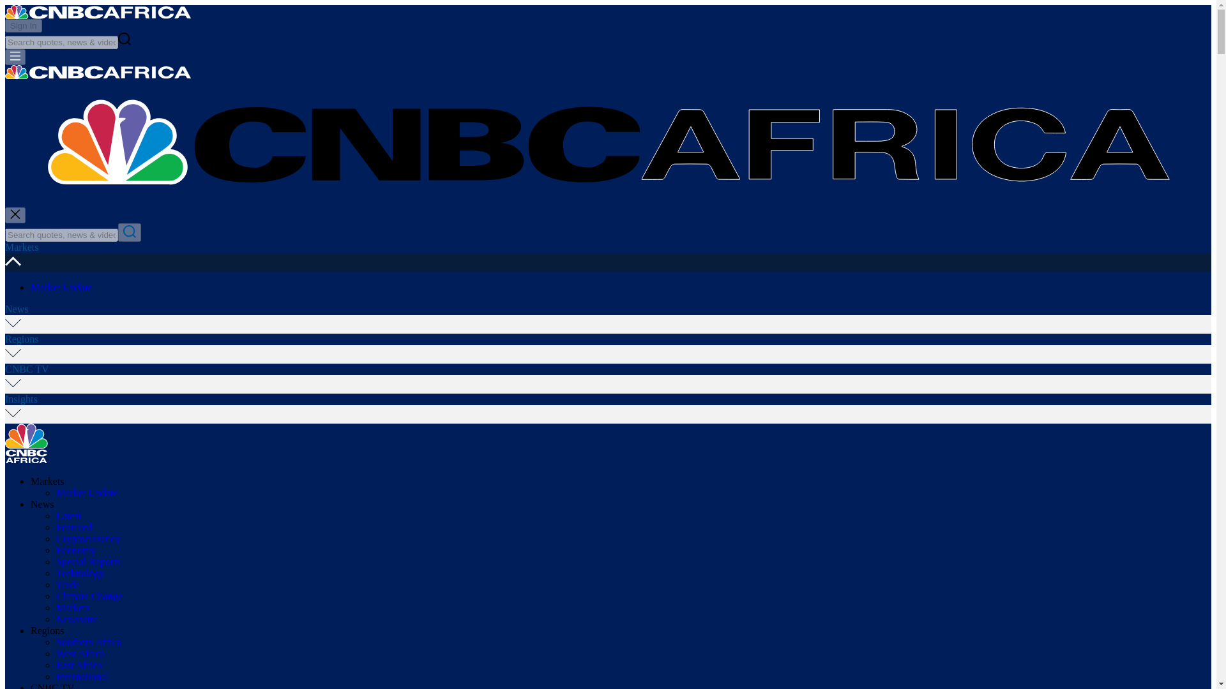 The width and height of the screenshot is (1226, 689). I want to click on Regions, so click(21, 339).